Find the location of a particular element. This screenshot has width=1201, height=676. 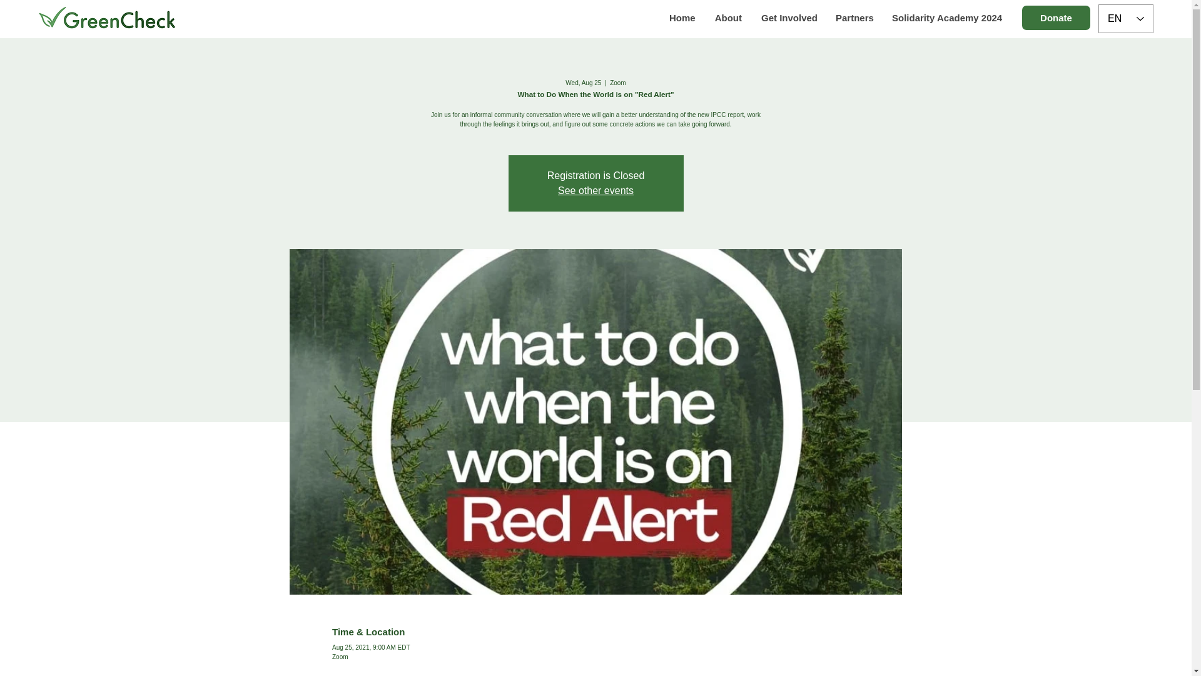

See other events is located at coordinates (595, 190).